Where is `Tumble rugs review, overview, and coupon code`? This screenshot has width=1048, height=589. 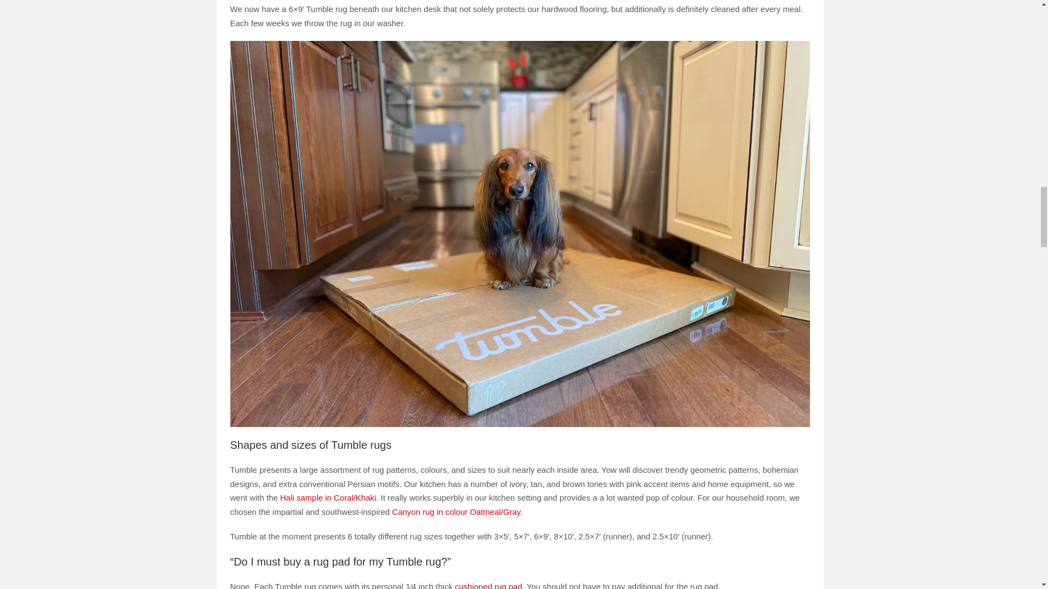 Tumble rugs review, overview, and coupon code is located at coordinates (520, 47).